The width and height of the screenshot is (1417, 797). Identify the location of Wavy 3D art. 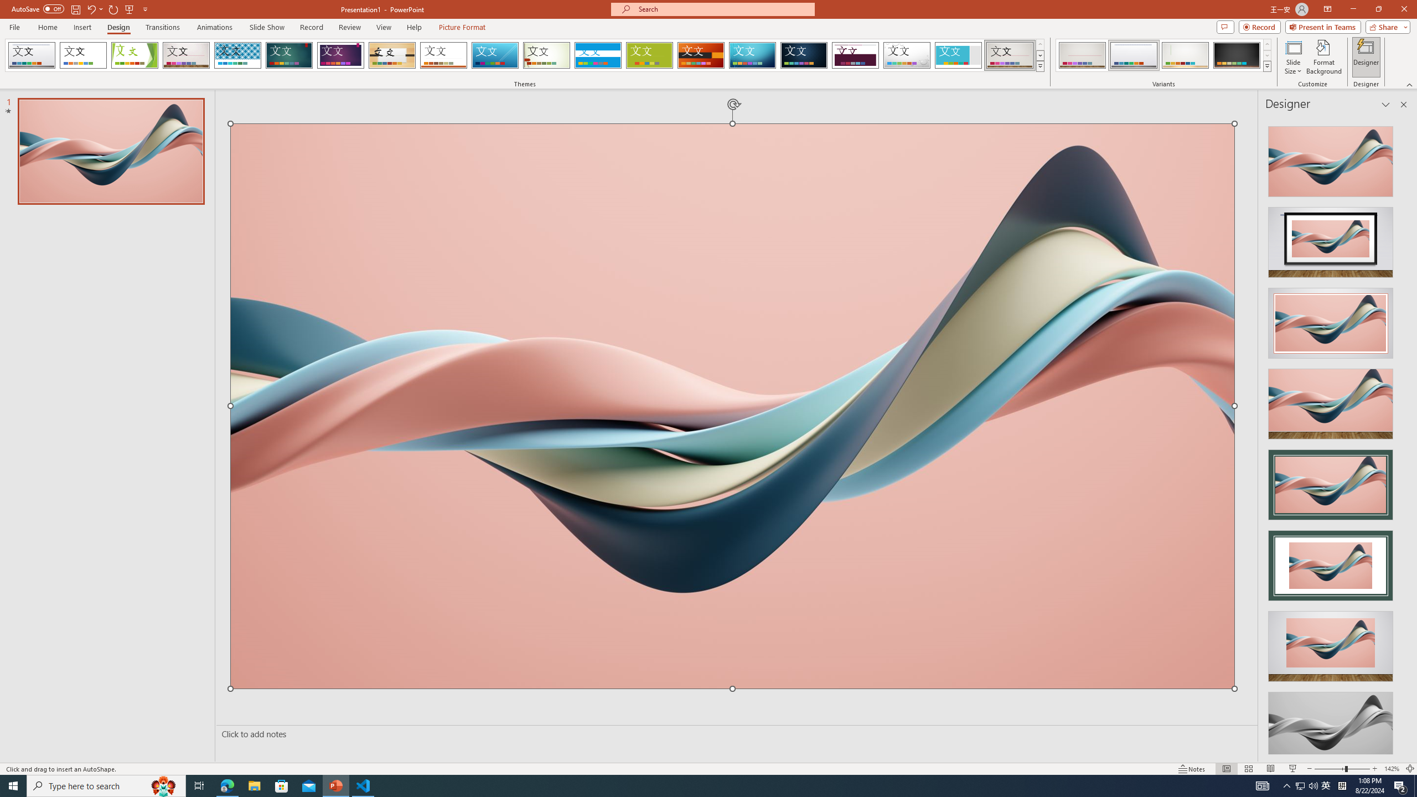
(732, 406).